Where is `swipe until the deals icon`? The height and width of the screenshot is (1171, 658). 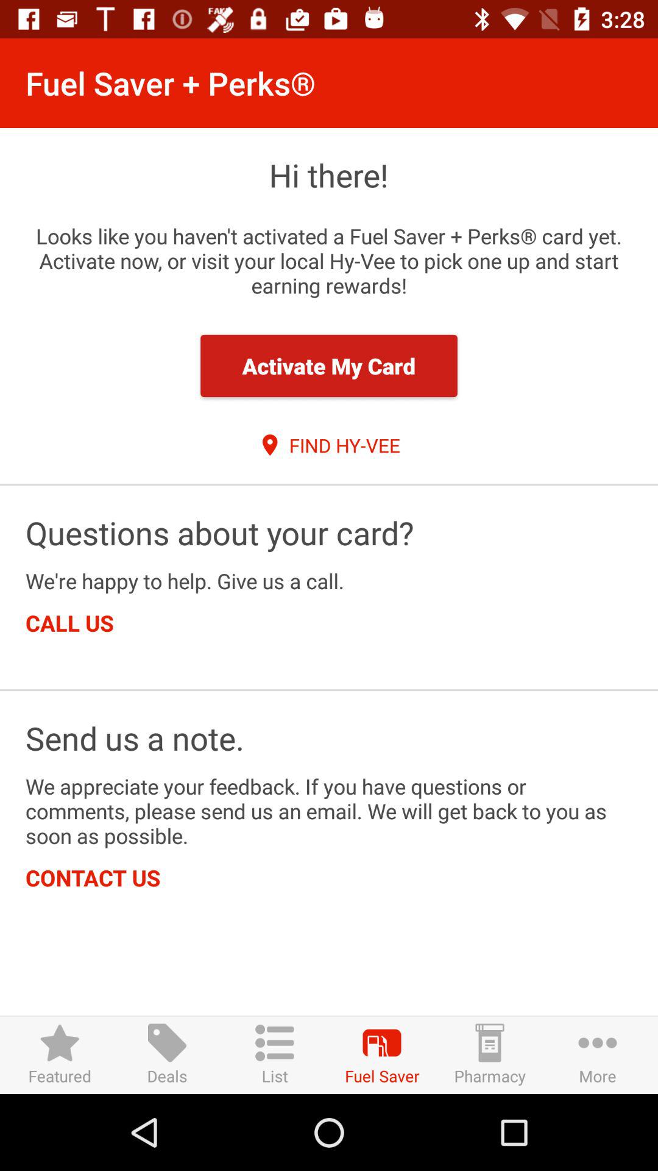 swipe until the deals icon is located at coordinates (167, 1055).